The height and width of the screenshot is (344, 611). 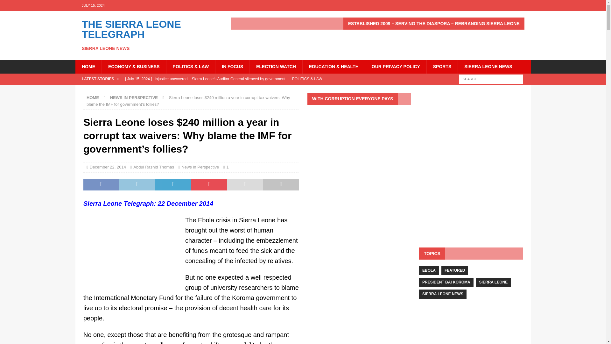 I want to click on Abdul Rashid Thomas, so click(x=24, y=5).